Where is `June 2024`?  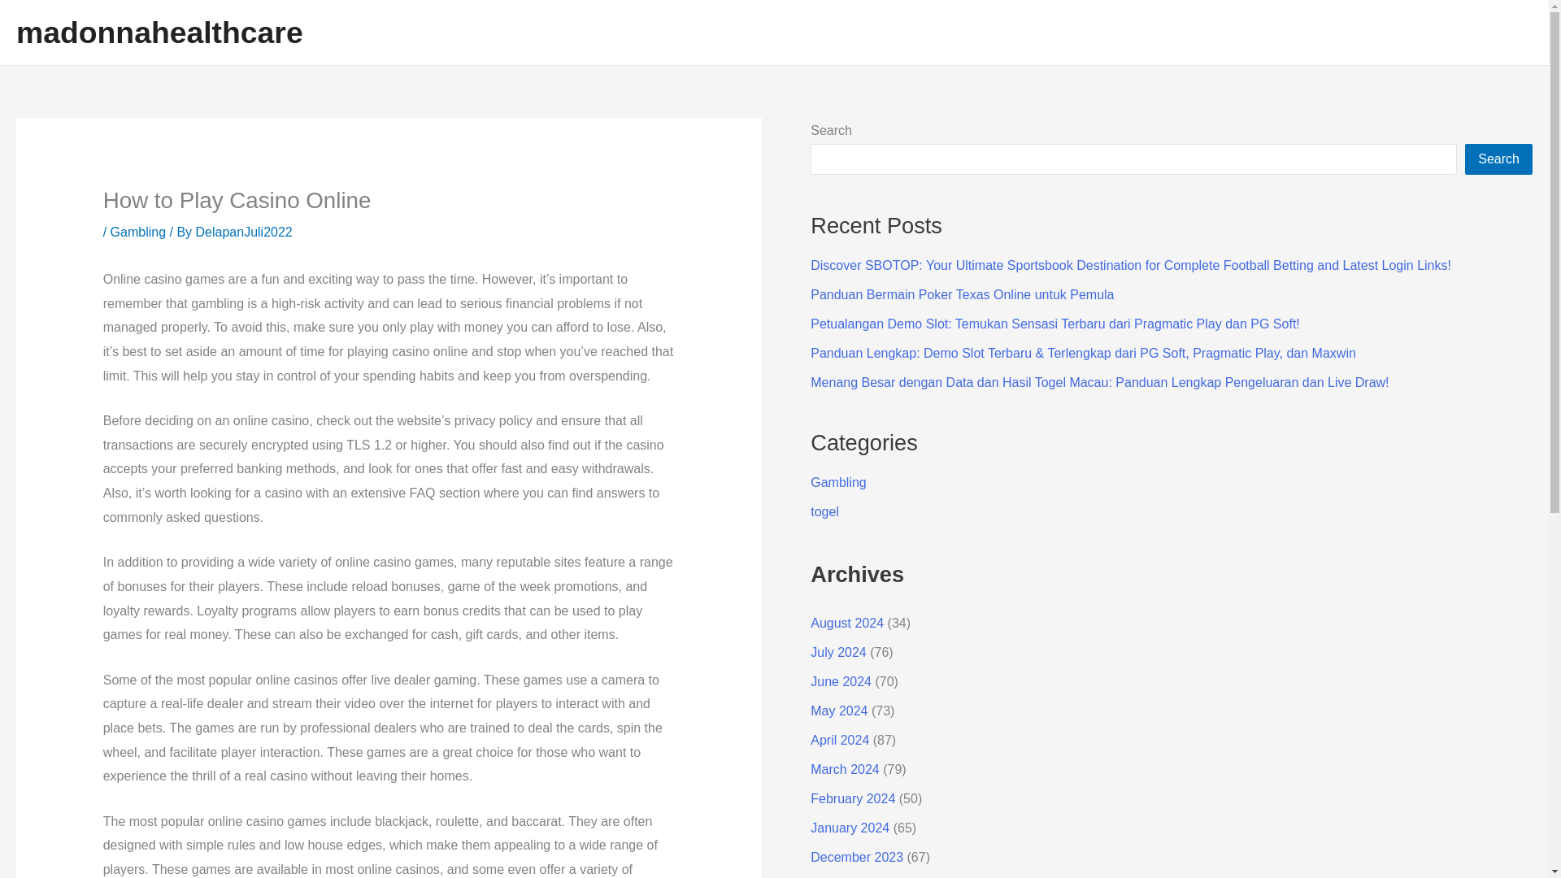
June 2024 is located at coordinates (841, 681).